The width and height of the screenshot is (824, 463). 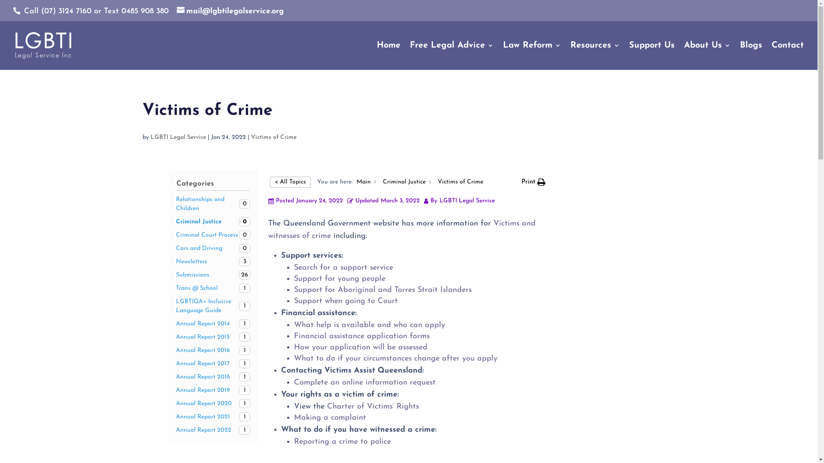 What do you see at coordinates (213, 204) in the screenshot?
I see `Relationships and Children
0` at bounding box center [213, 204].